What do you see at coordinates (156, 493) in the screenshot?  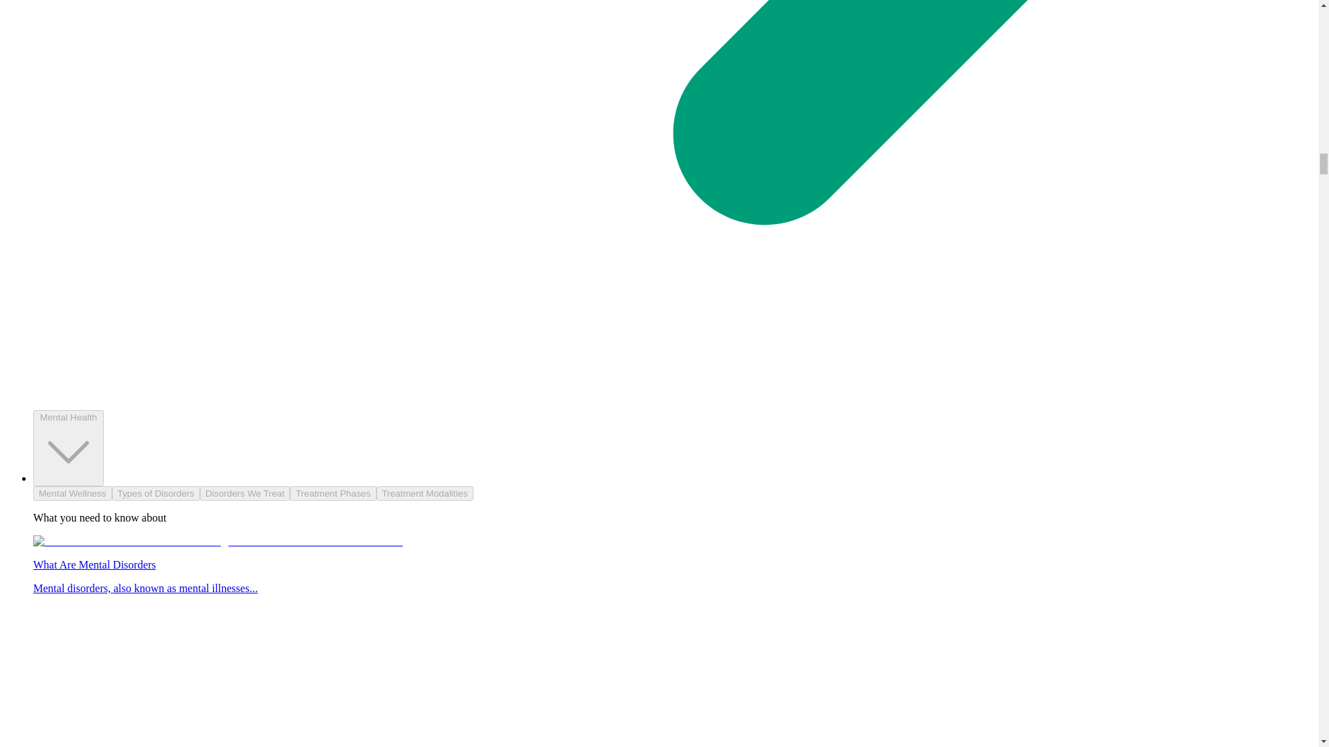 I see `Types of Disorders` at bounding box center [156, 493].